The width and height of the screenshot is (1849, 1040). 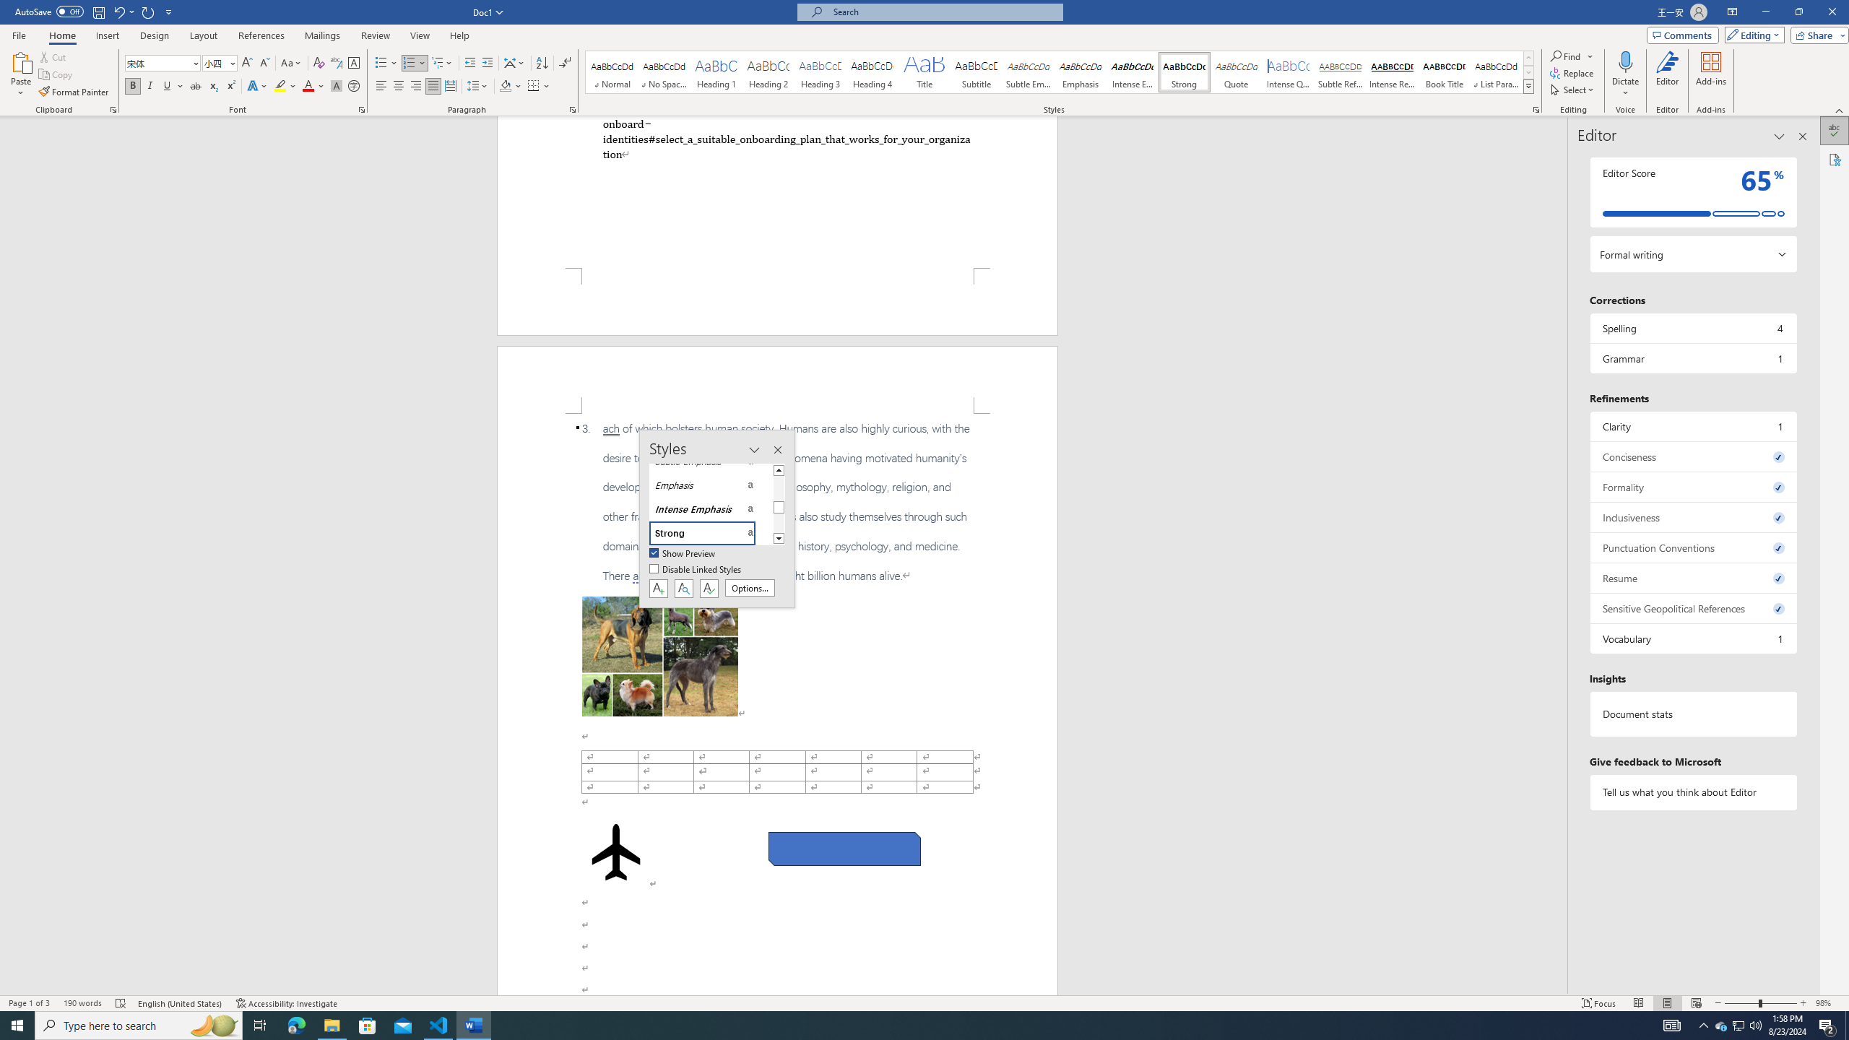 I want to click on Spelling, 4 issues. Press space or enter to review items., so click(x=1693, y=328).